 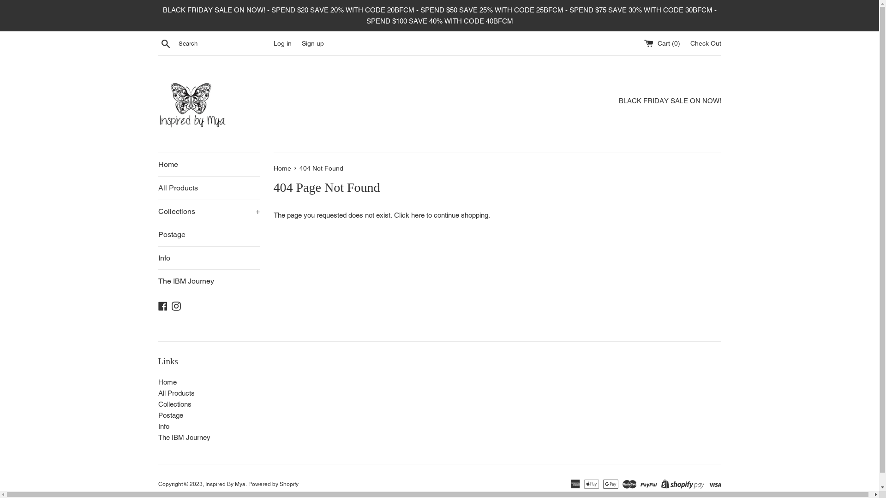 What do you see at coordinates (663, 43) in the screenshot?
I see `Cart (0)` at bounding box center [663, 43].